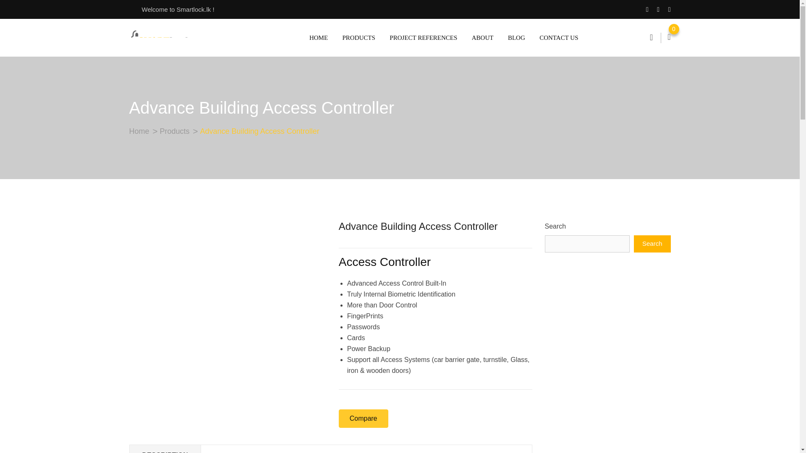 The width and height of the screenshot is (806, 453). What do you see at coordinates (139, 131) in the screenshot?
I see `Home` at bounding box center [139, 131].